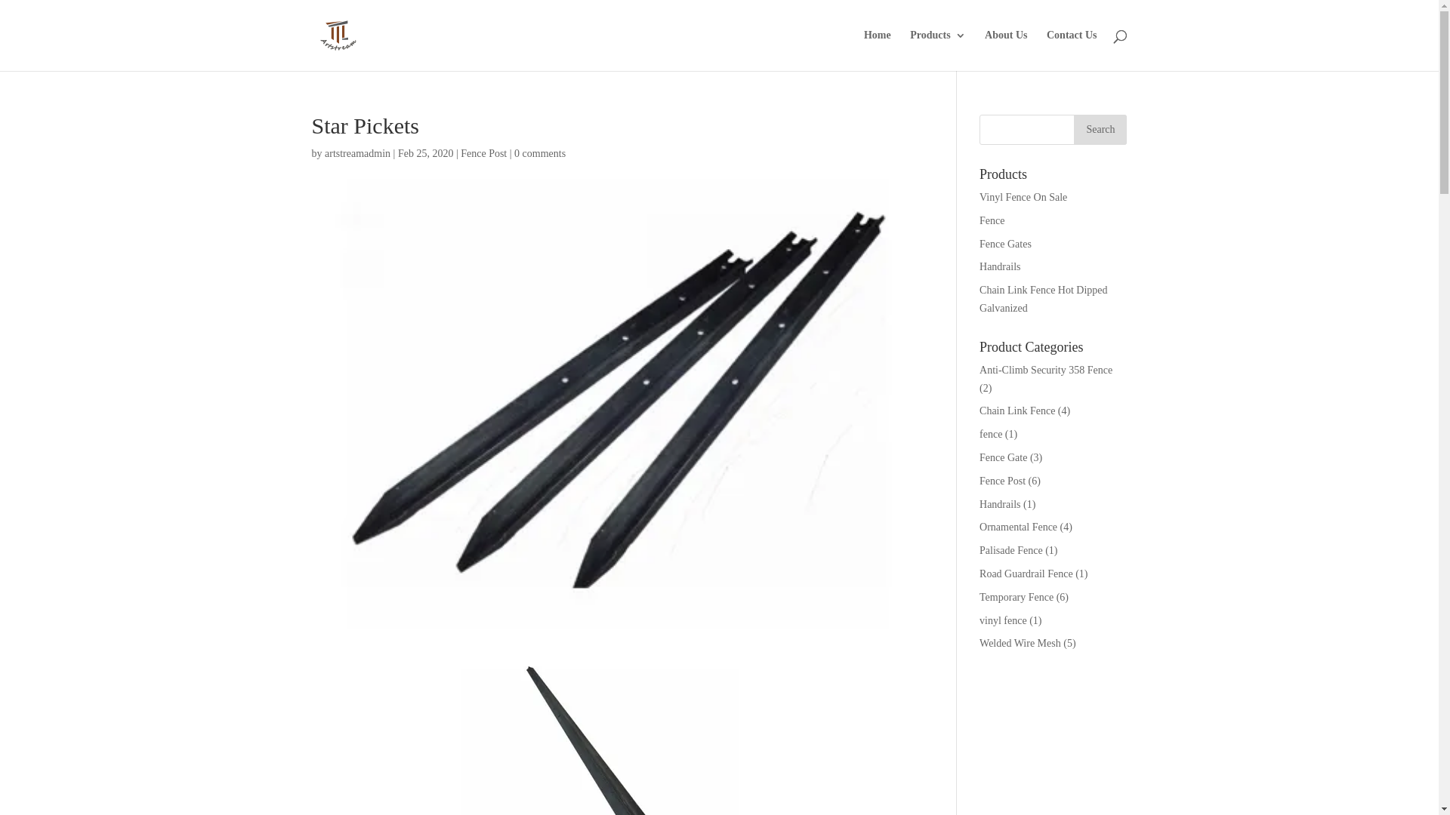  What do you see at coordinates (483, 154) in the screenshot?
I see `Fence Post` at bounding box center [483, 154].